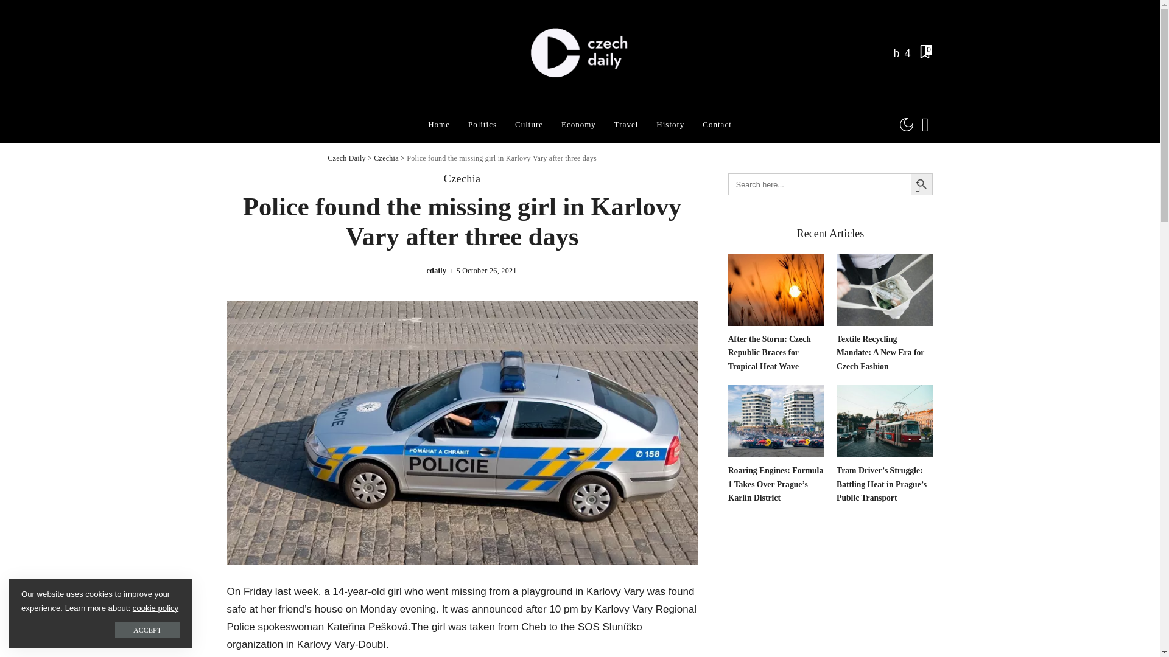 This screenshot has height=657, width=1169. Describe the element at coordinates (716, 124) in the screenshot. I see `Contact` at that location.